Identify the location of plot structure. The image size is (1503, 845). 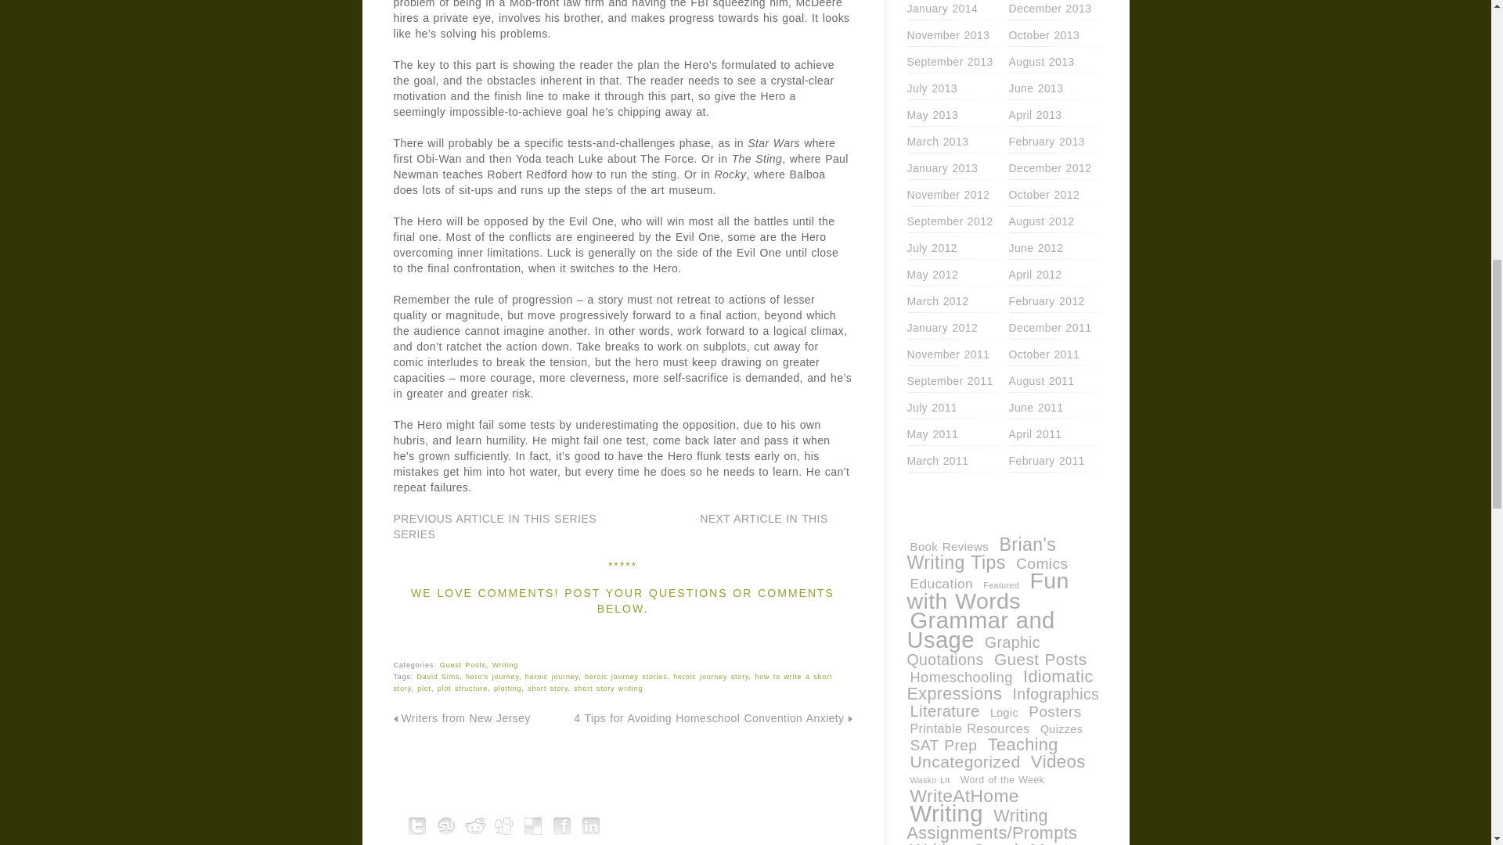
(462, 688).